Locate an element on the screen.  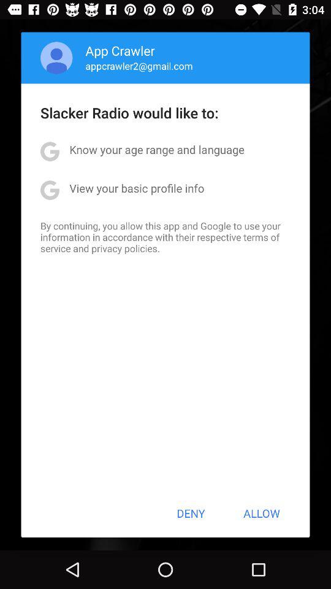
press view your basic icon is located at coordinates (137, 188).